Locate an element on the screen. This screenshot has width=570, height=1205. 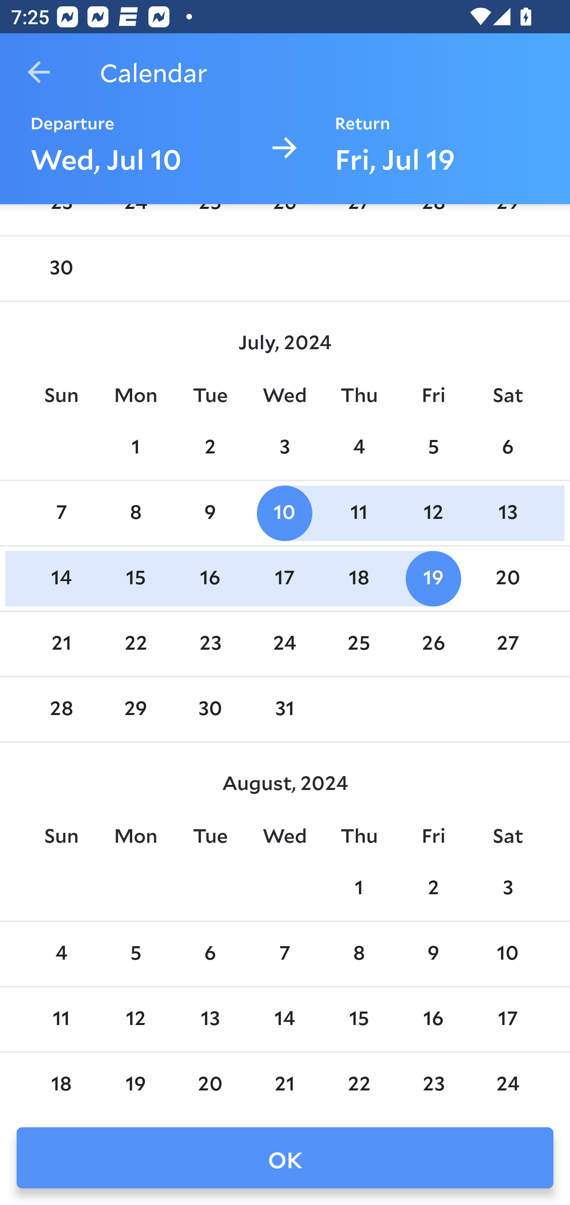
7 is located at coordinates (285, 954).